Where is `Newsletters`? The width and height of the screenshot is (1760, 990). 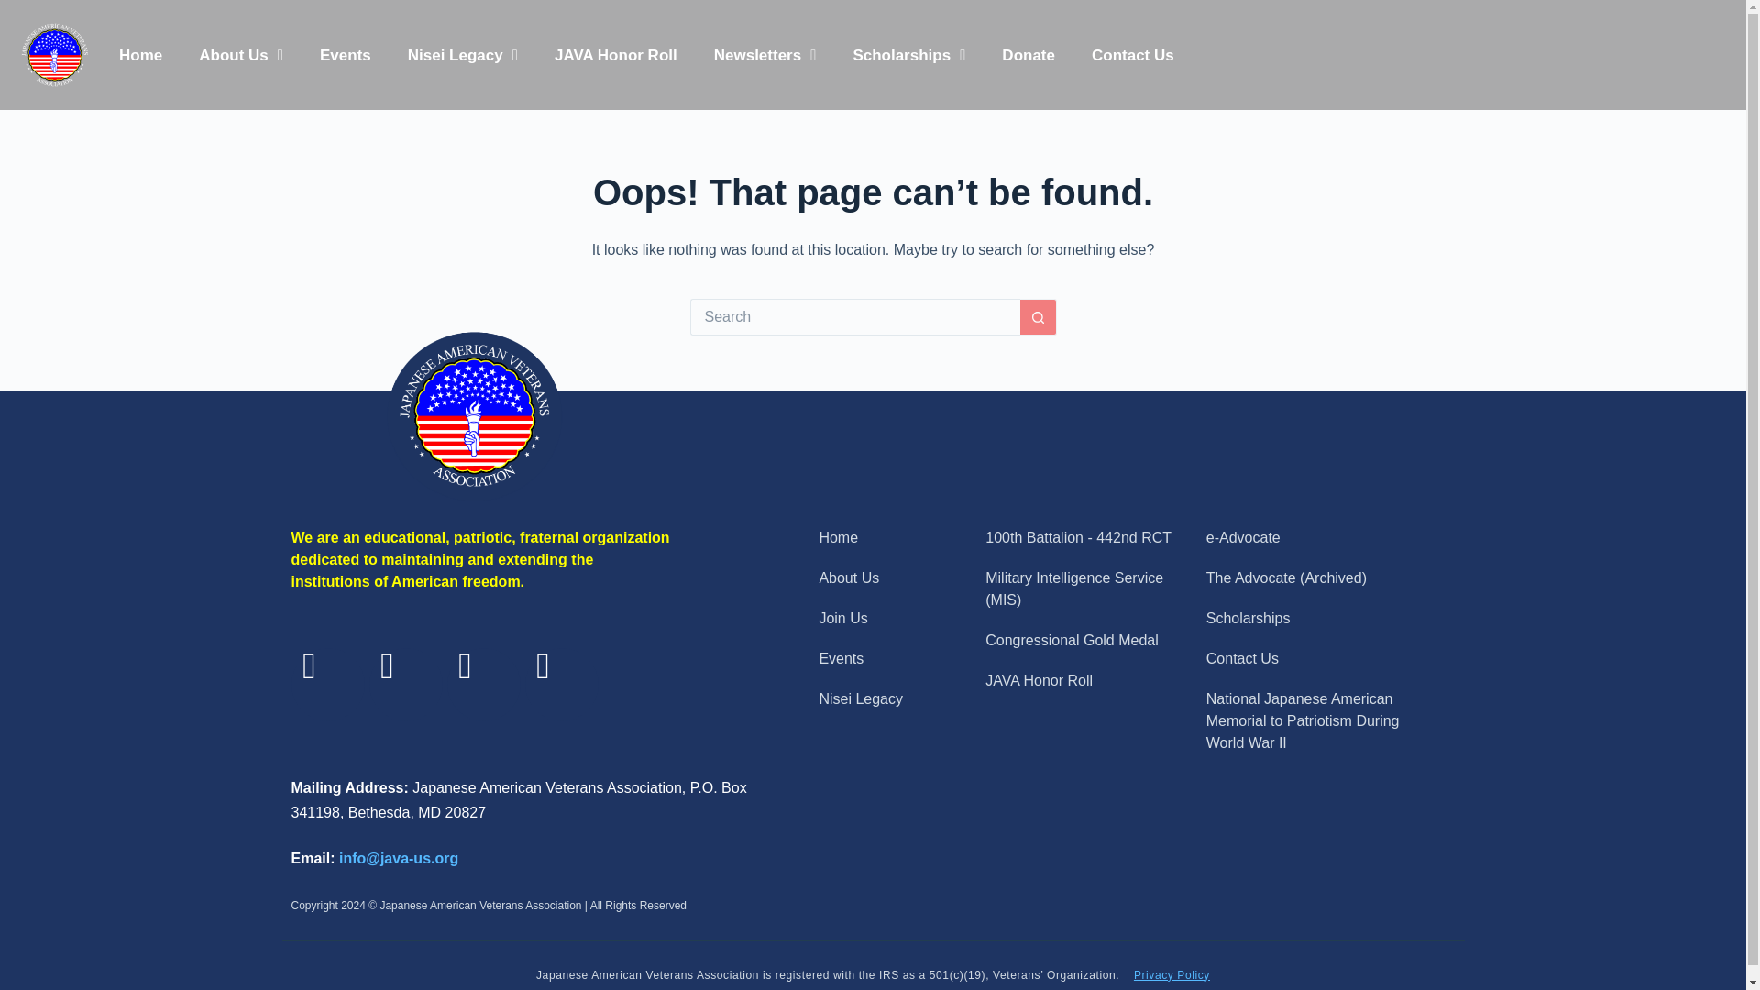 Newsletters is located at coordinates (764, 54).